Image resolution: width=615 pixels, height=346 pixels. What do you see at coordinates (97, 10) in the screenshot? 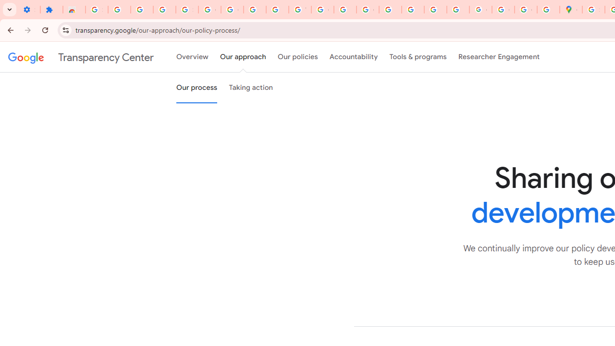
I see `Sign in - Google Accounts` at bounding box center [97, 10].